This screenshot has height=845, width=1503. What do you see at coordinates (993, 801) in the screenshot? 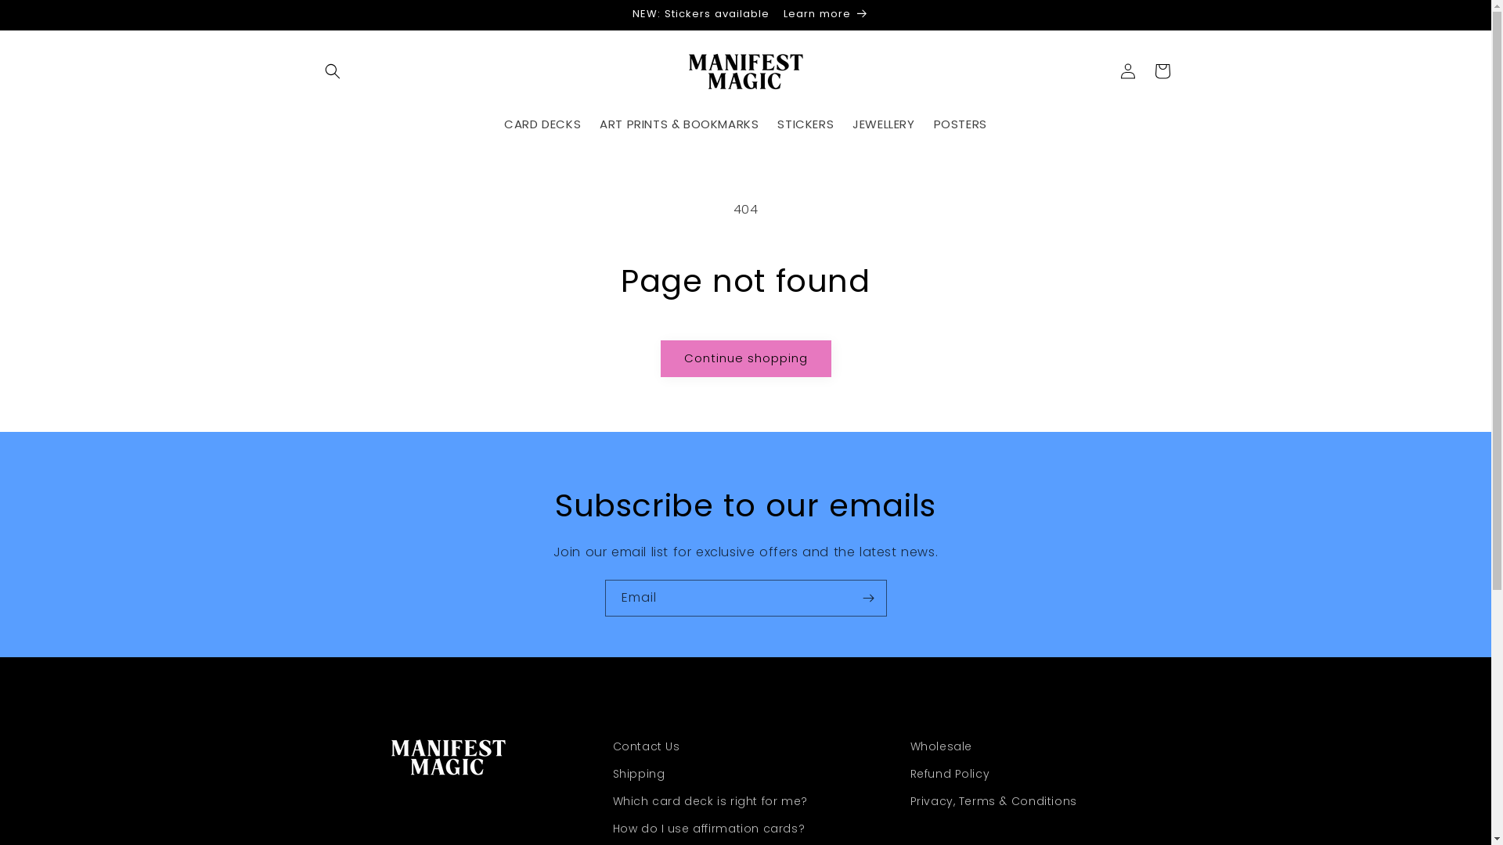
I see `Privacy, Terms & Conditions` at bounding box center [993, 801].